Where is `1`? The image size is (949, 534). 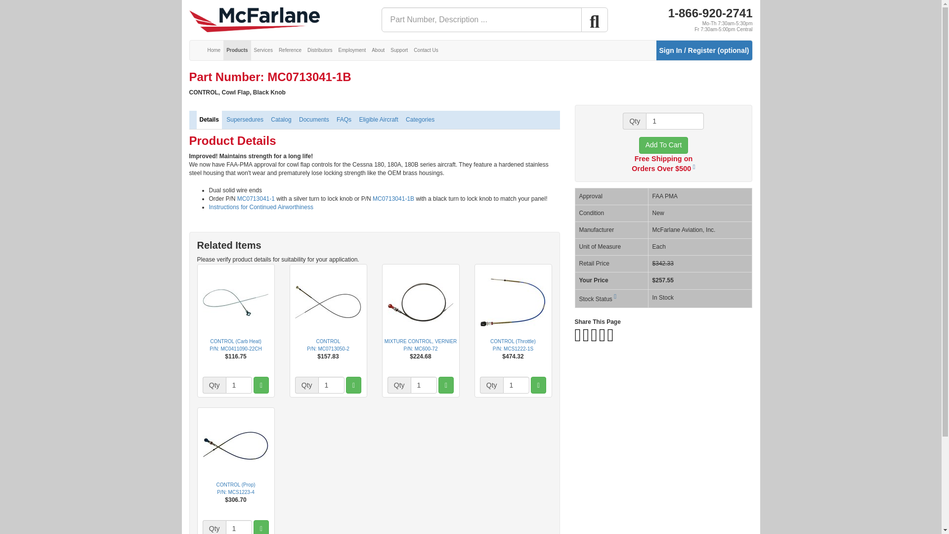 1 is located at coordinates (239, 527).